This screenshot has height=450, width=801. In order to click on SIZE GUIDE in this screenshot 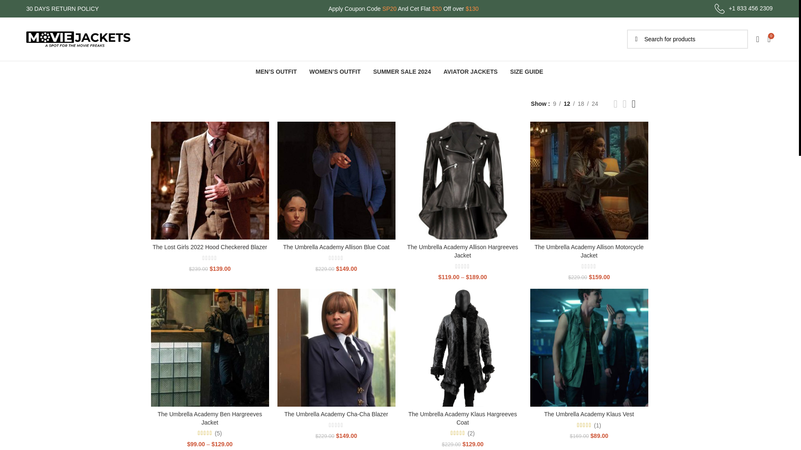, I will do `click(526, 72)`.